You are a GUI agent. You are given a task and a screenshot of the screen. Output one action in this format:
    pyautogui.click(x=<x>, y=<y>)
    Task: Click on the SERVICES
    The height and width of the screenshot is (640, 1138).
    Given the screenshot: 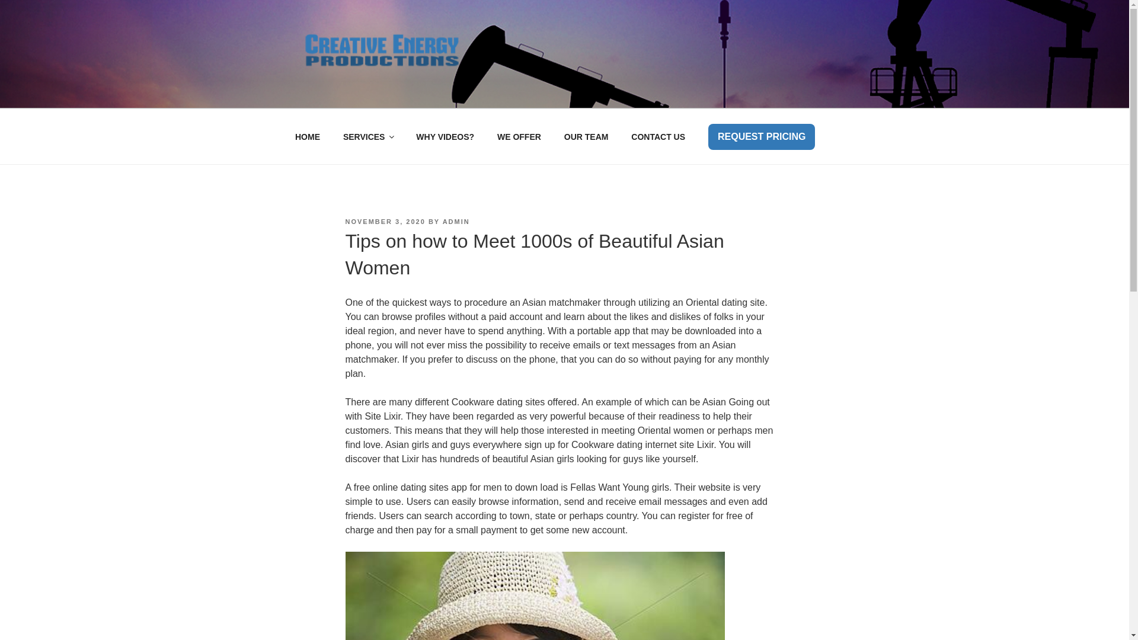 What is the action you would take?
    pyautogui.click(x=367, y=136)
    